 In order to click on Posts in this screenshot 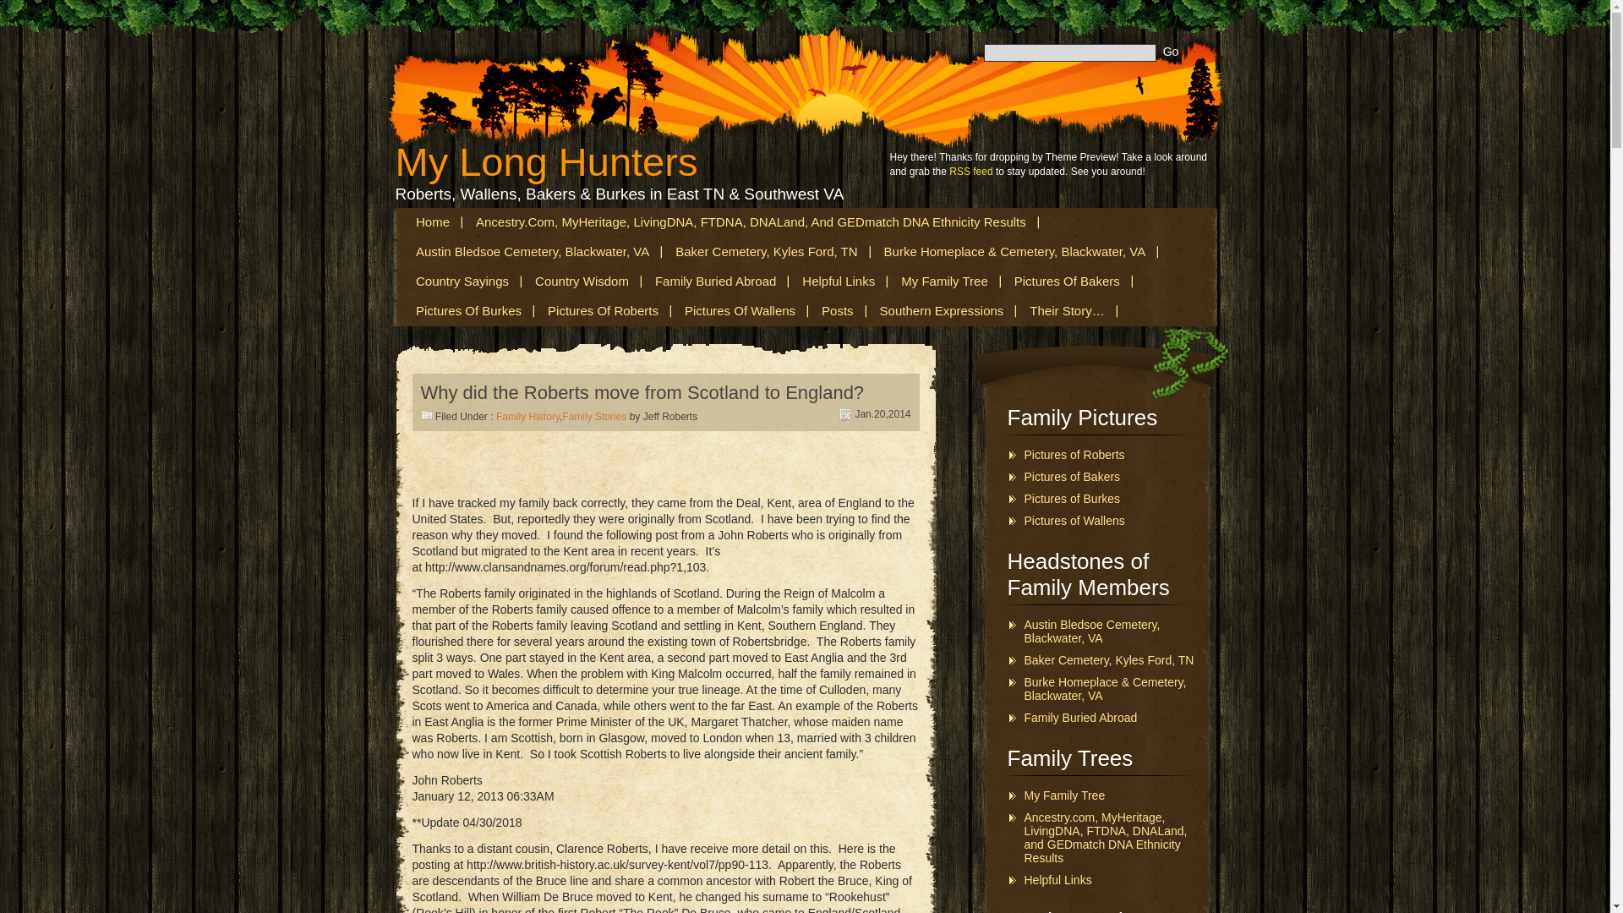, I will do `click(839, 311)`.